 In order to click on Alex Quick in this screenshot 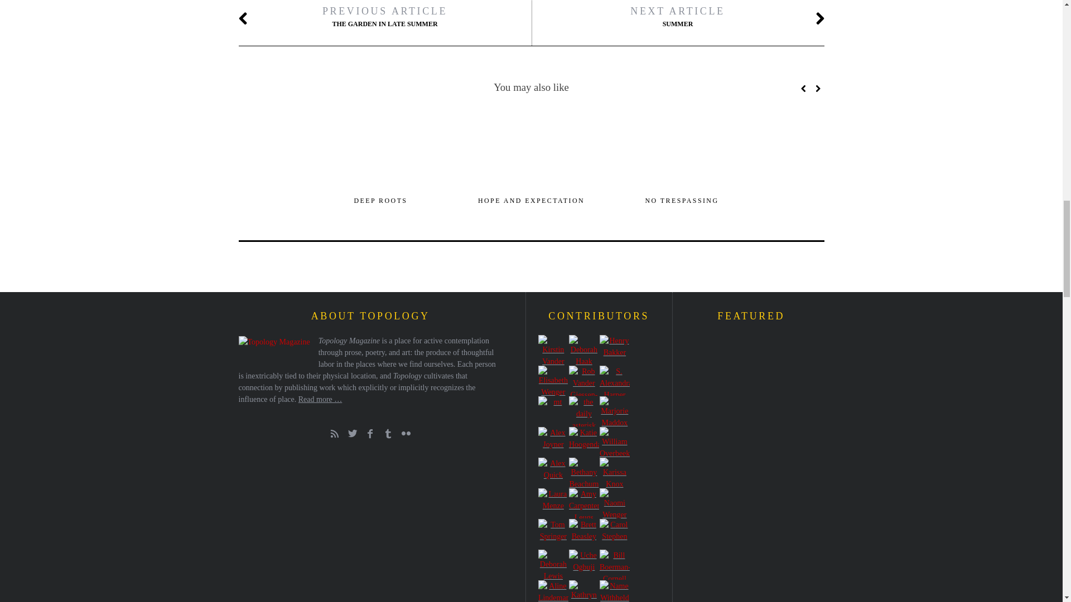, I will do `click(553, 472)`.